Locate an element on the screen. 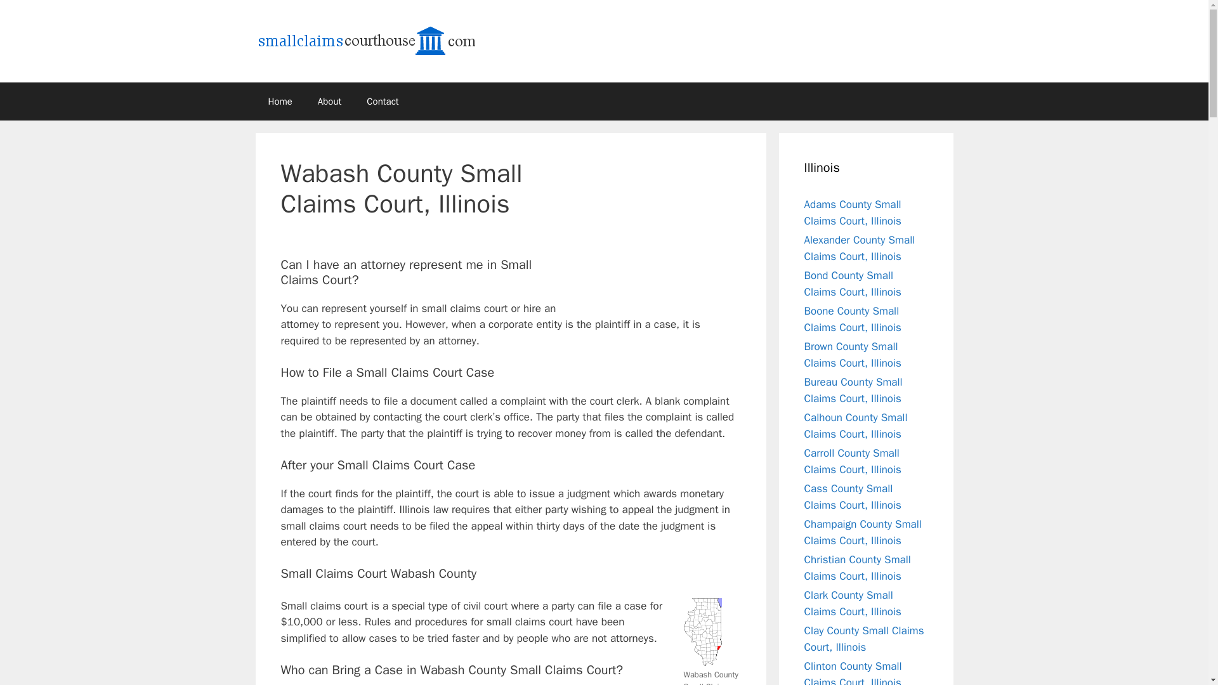  Brown County Small Claims Court, Illinois is located at coordinates (853, 355).